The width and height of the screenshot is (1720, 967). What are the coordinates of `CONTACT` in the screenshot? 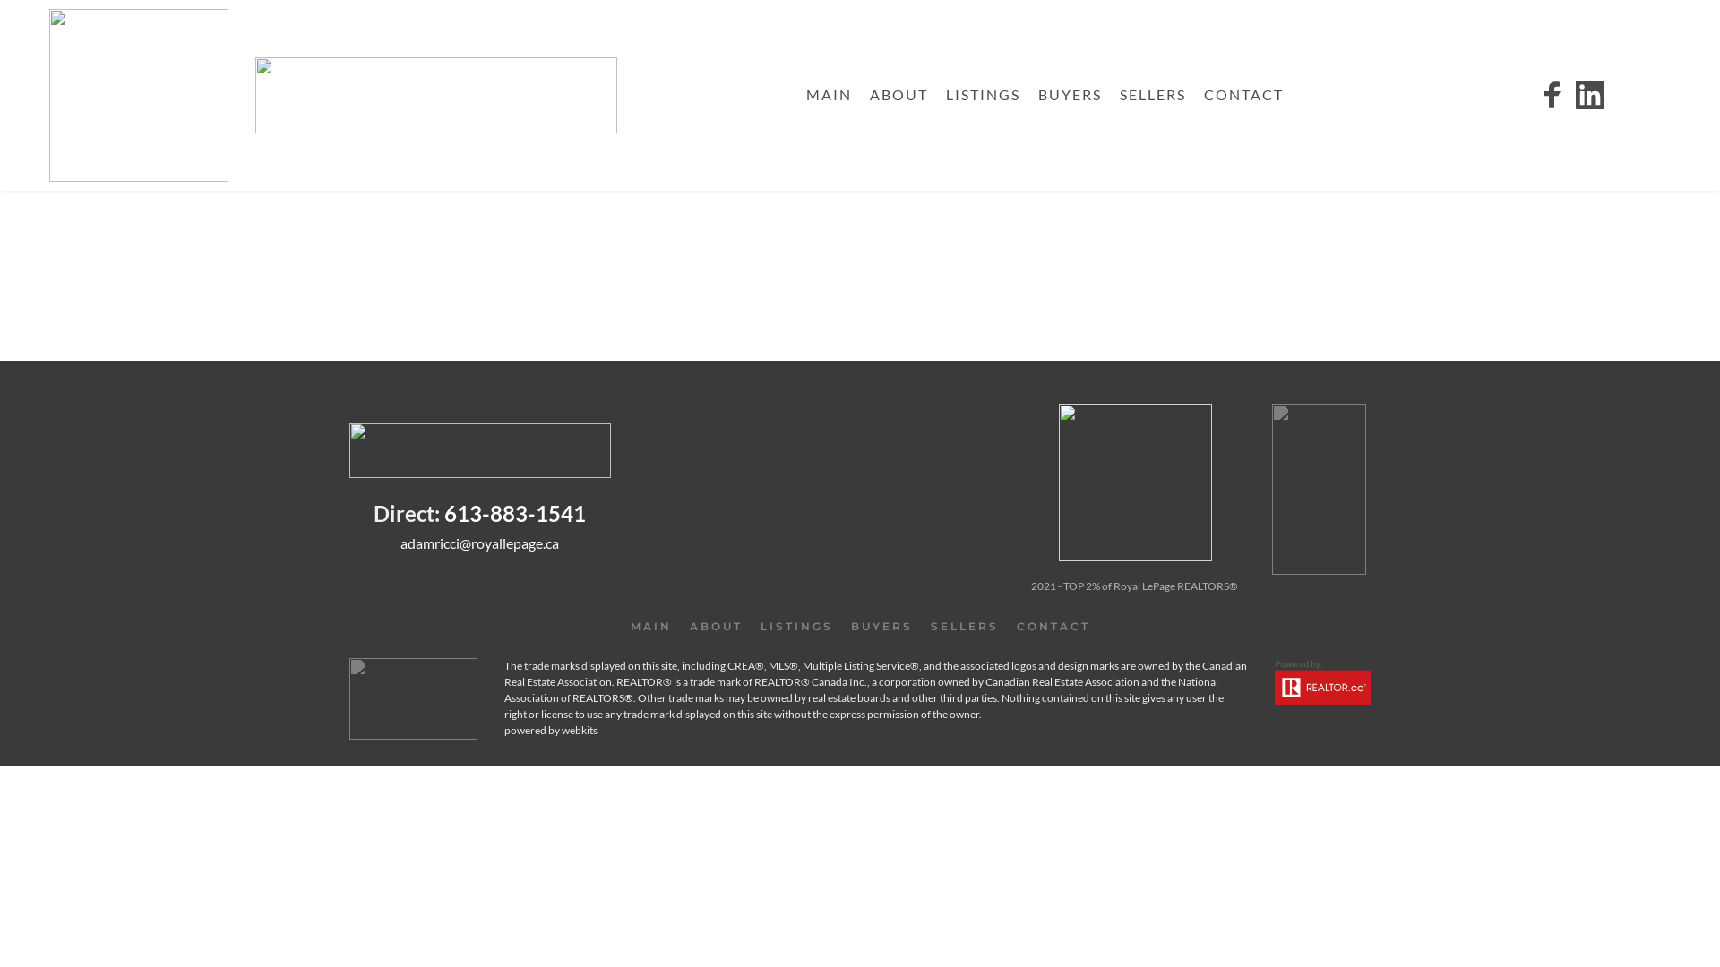 It's located at (1243, 95).